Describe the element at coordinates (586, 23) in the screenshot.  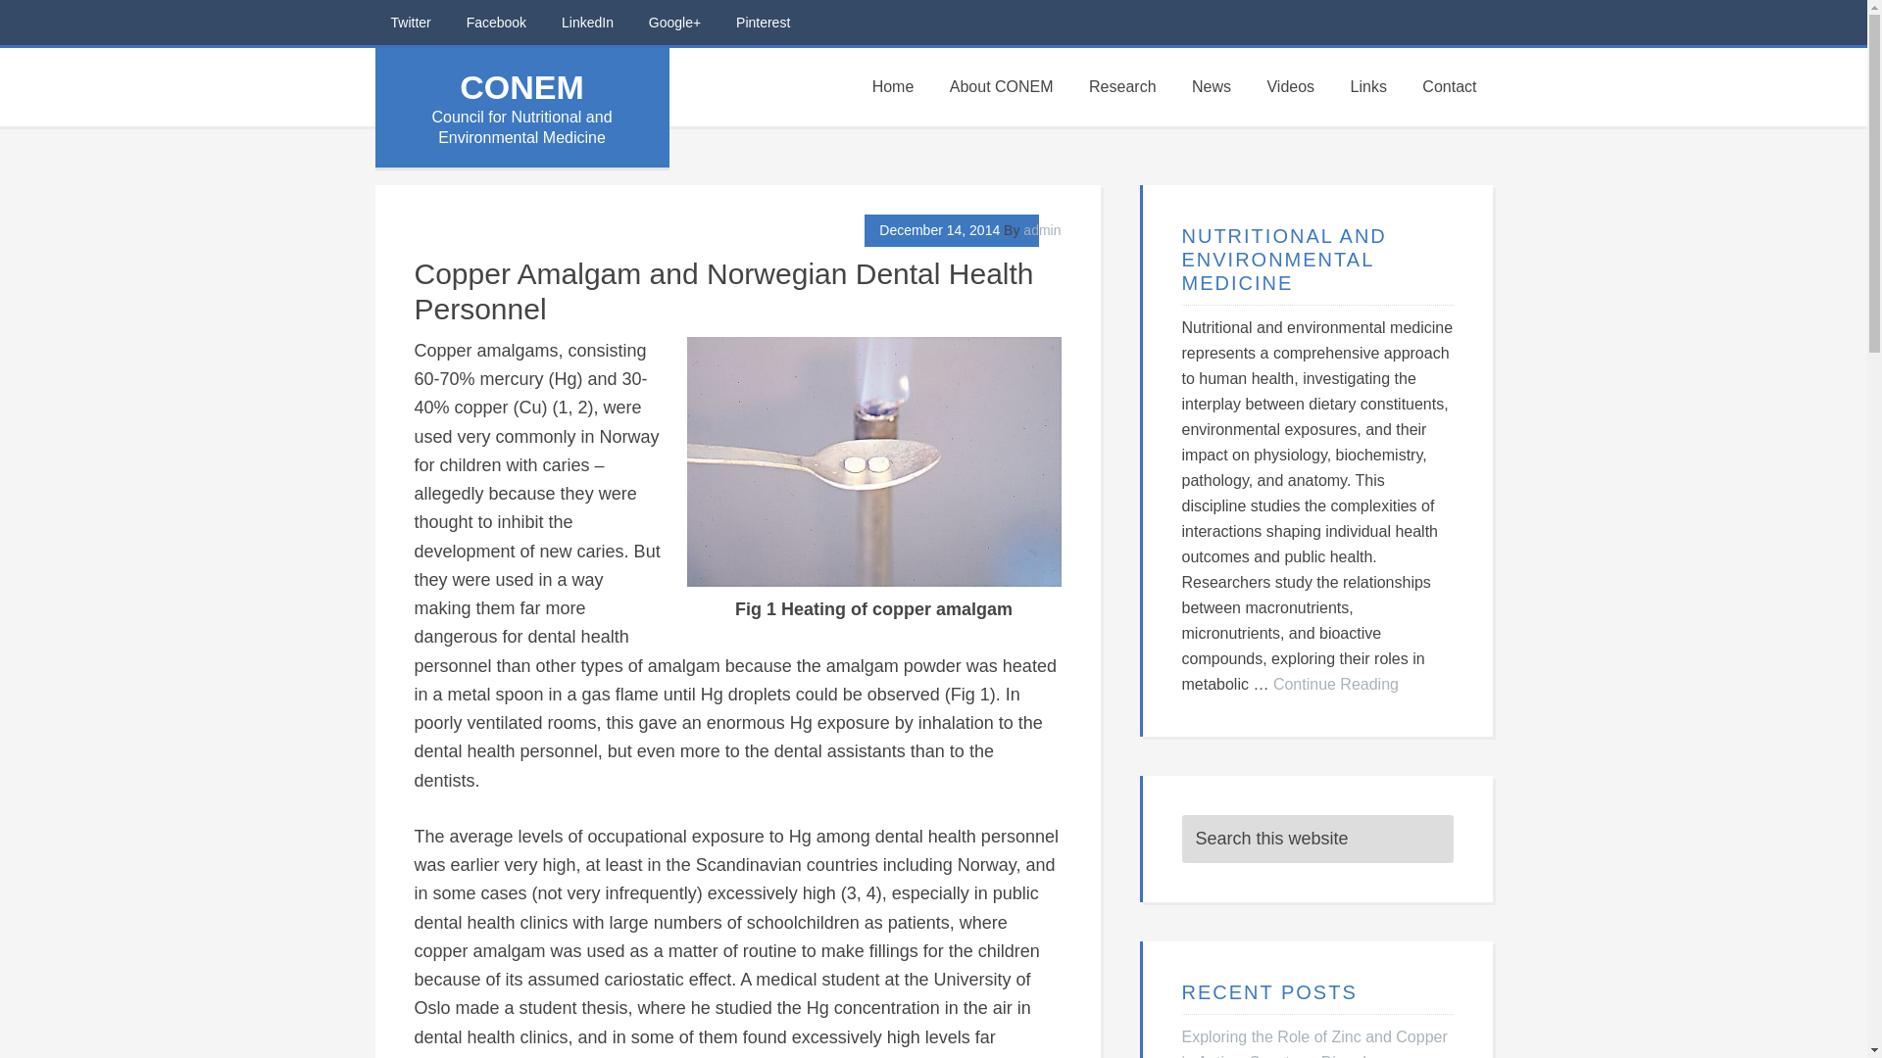
I see `LinkedIn` at that location.